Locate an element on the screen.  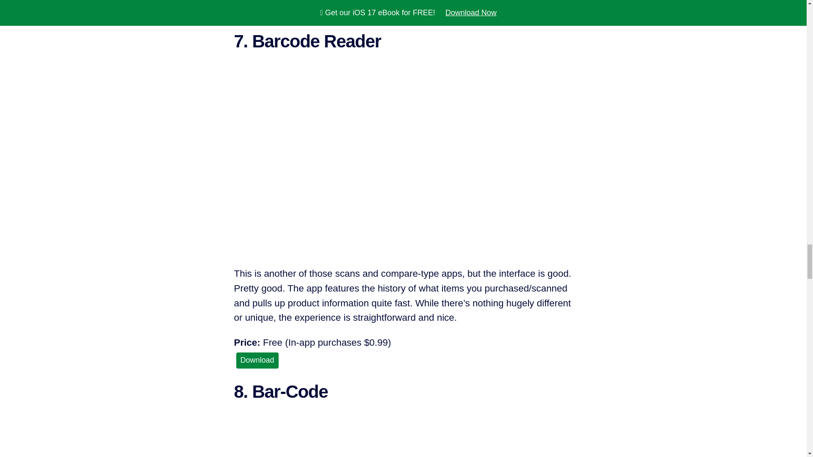
Best barcode scanner apps for iPhone in 2024 is located at coordinates (403, 440).